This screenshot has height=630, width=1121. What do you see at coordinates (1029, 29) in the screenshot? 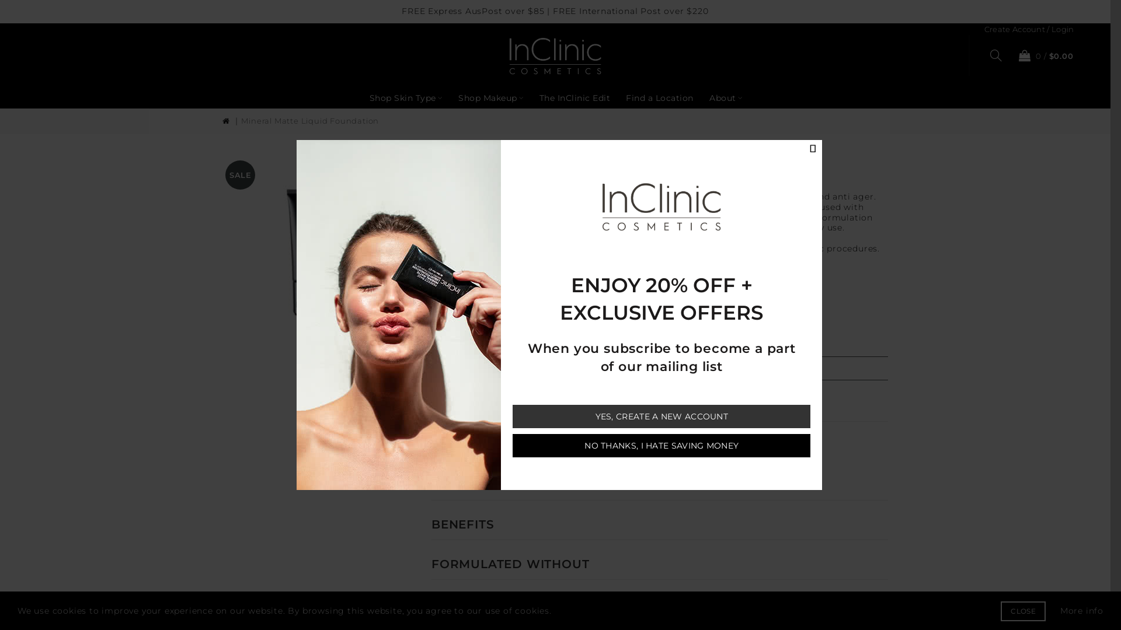
I see `Create Account / Login` at bounding box center [1029, 29].